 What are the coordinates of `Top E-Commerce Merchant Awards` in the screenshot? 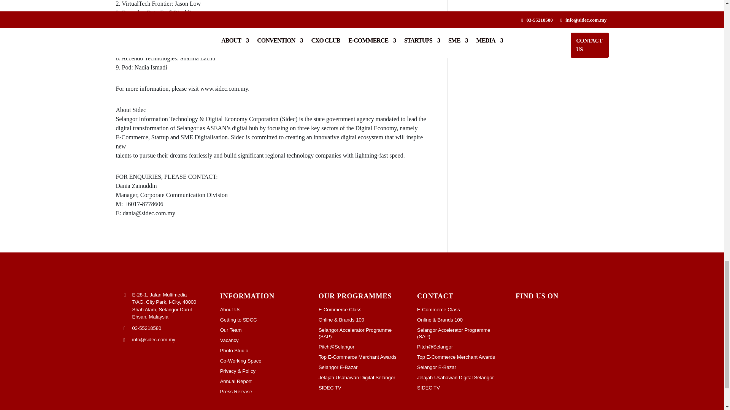 It's located at (362, 357).